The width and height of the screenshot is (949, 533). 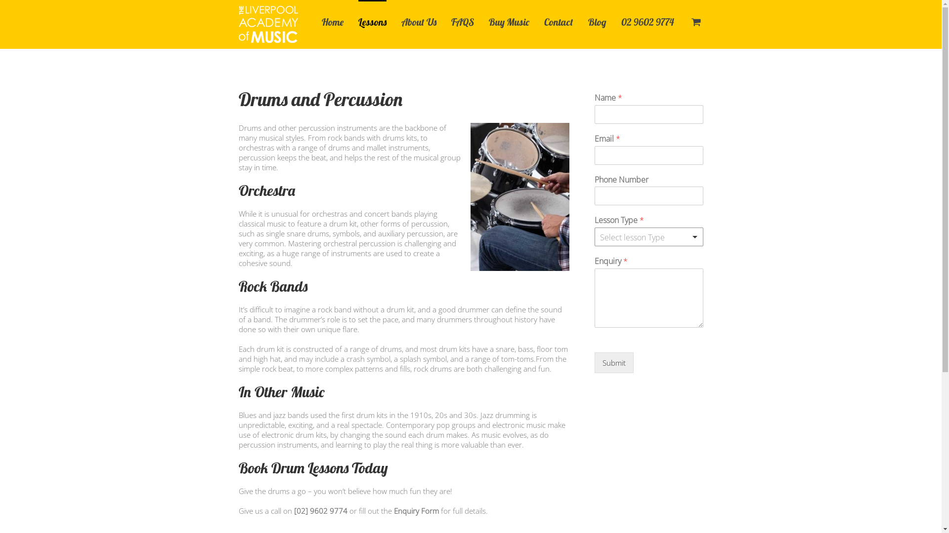 What do you see at coordinates (559, 21) in the screenshot?
I see `Contact` at bounding box center [559, 21].